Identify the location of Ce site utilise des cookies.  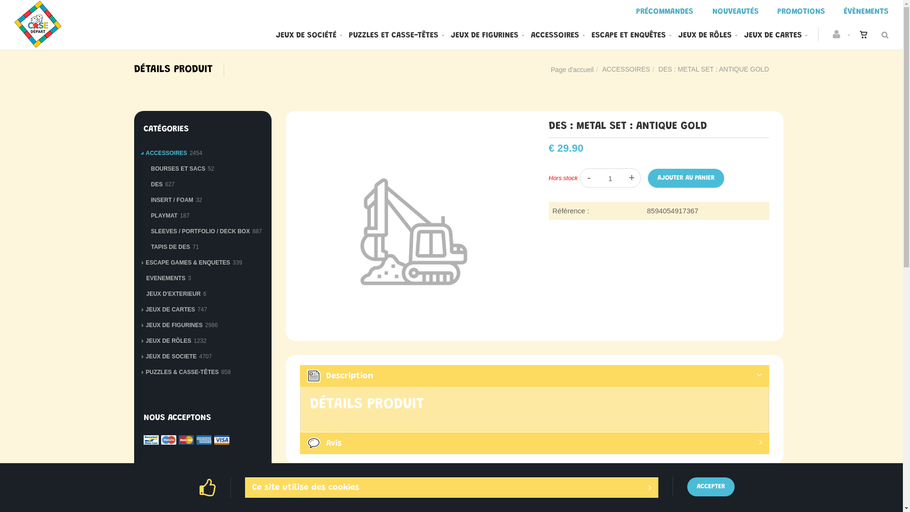
(452, 487).